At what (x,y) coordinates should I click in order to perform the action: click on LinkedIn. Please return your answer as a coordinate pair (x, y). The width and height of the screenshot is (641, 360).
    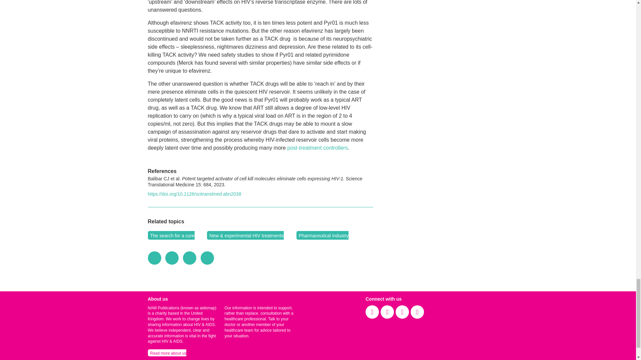
    Looking at the image, I should click on (189, 258).